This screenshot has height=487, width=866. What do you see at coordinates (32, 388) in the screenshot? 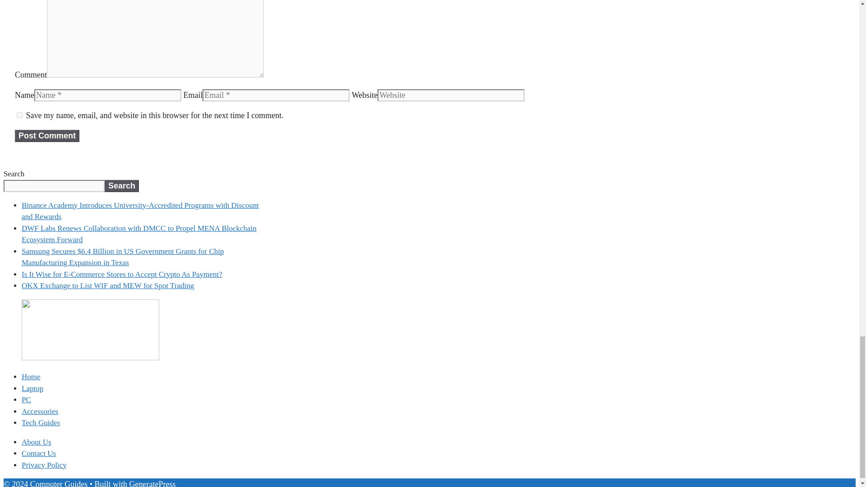
I see `Laptop` at bounding box center [32, 388].